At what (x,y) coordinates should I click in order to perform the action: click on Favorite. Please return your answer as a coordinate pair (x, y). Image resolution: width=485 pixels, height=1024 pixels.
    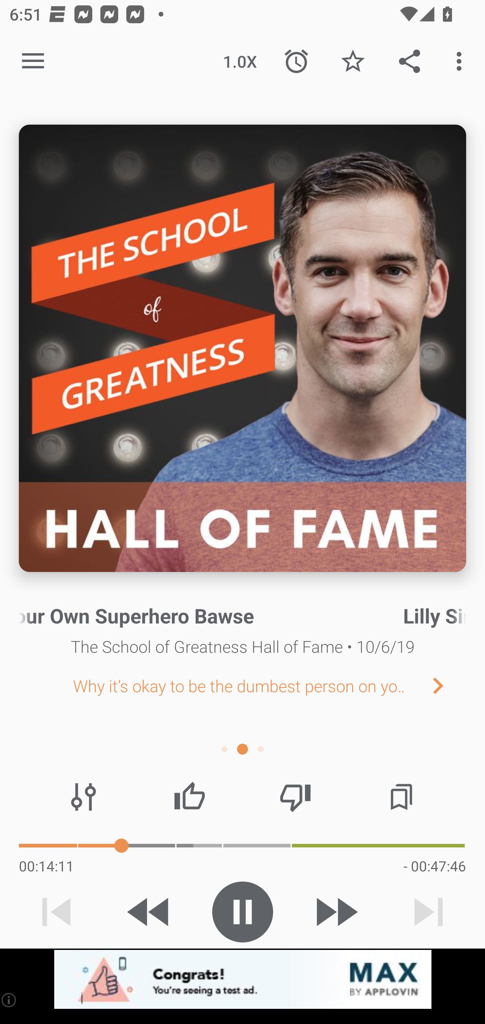
    Looking at the image, I should click on (353, 61).